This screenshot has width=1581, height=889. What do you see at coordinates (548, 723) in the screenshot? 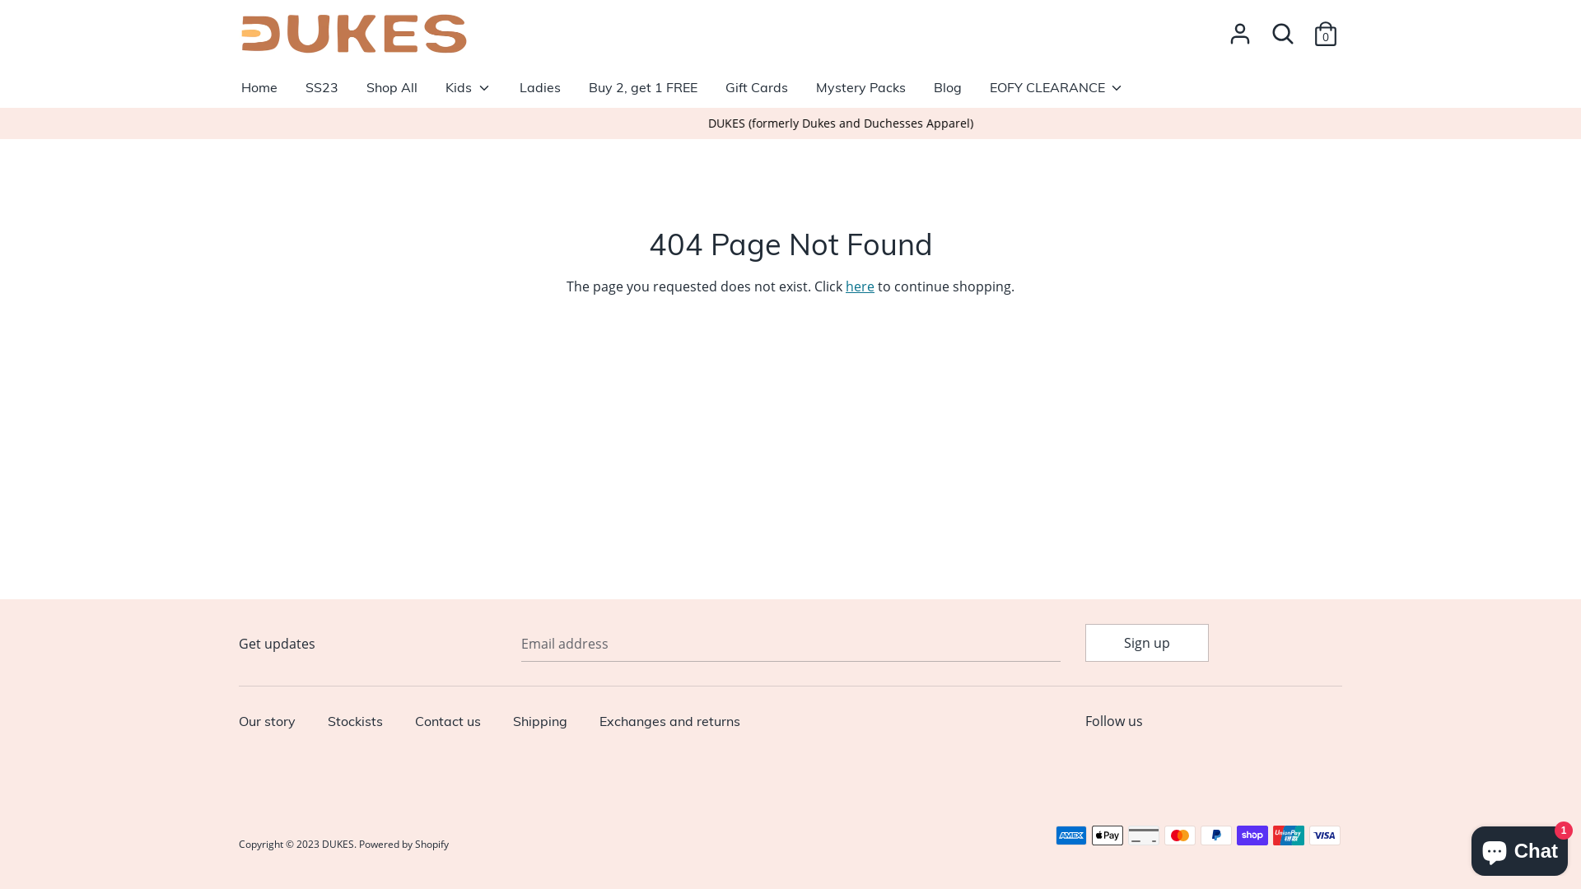
I see `Shipping` at bounding box center [548, 723].